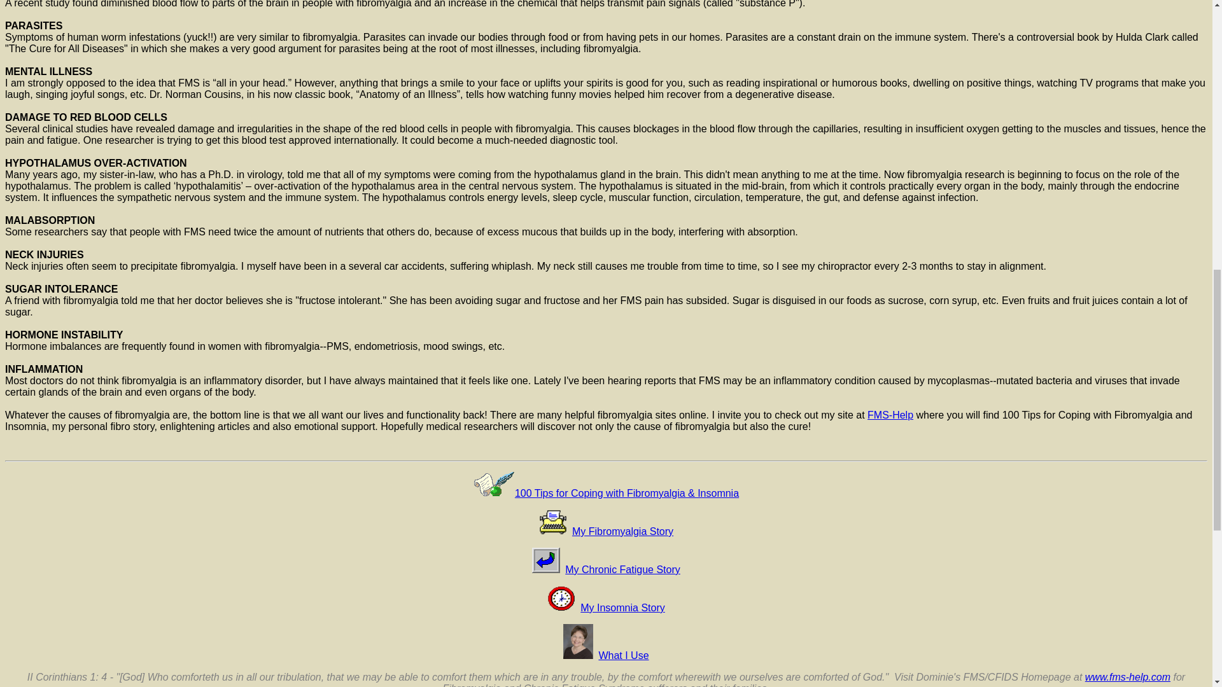  I want to click on My Fibromyalgia Story, so click(622, 531).